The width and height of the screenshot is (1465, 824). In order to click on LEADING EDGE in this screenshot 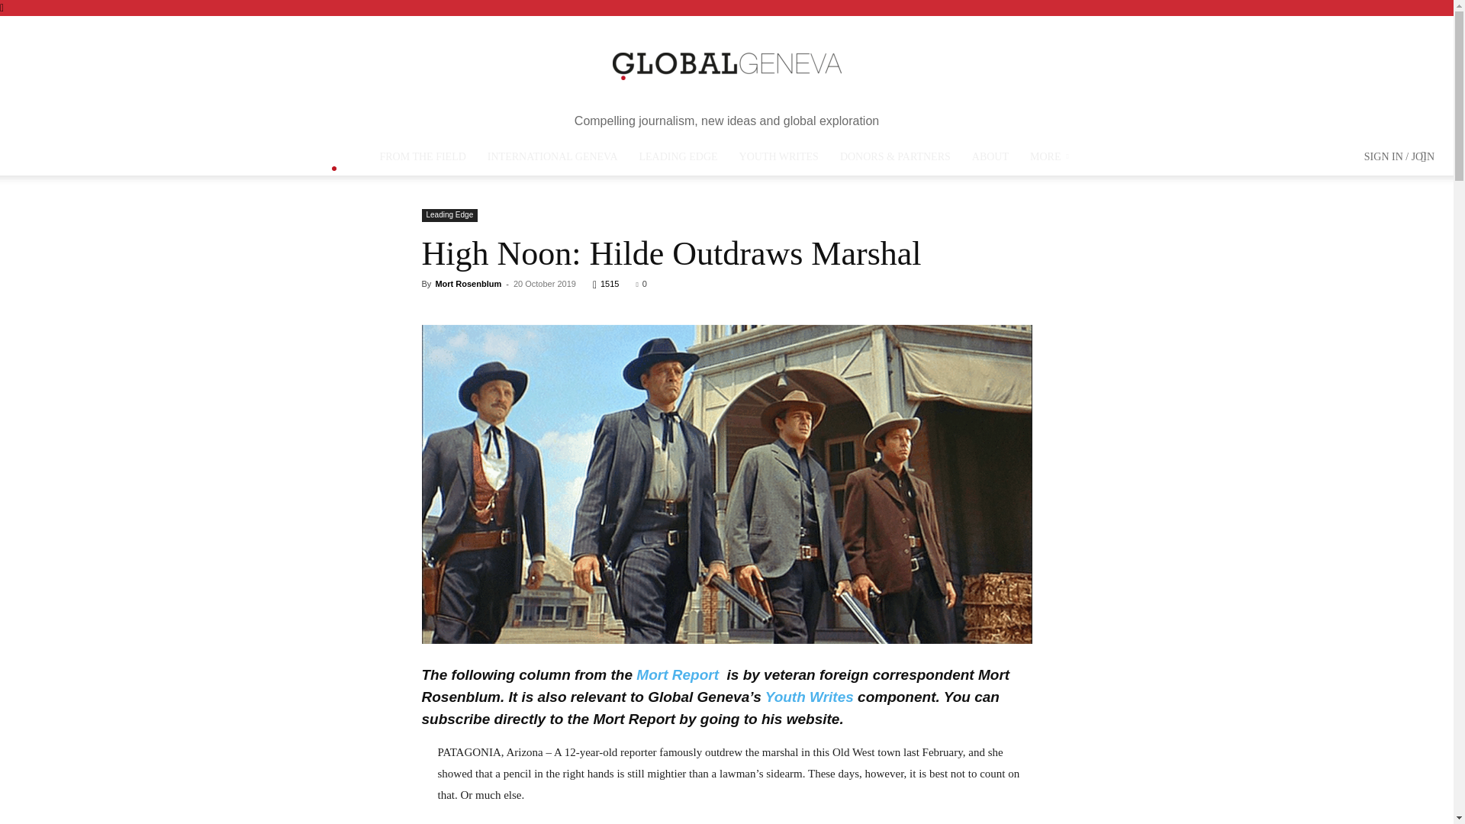, I will do `click(678, 157)`.